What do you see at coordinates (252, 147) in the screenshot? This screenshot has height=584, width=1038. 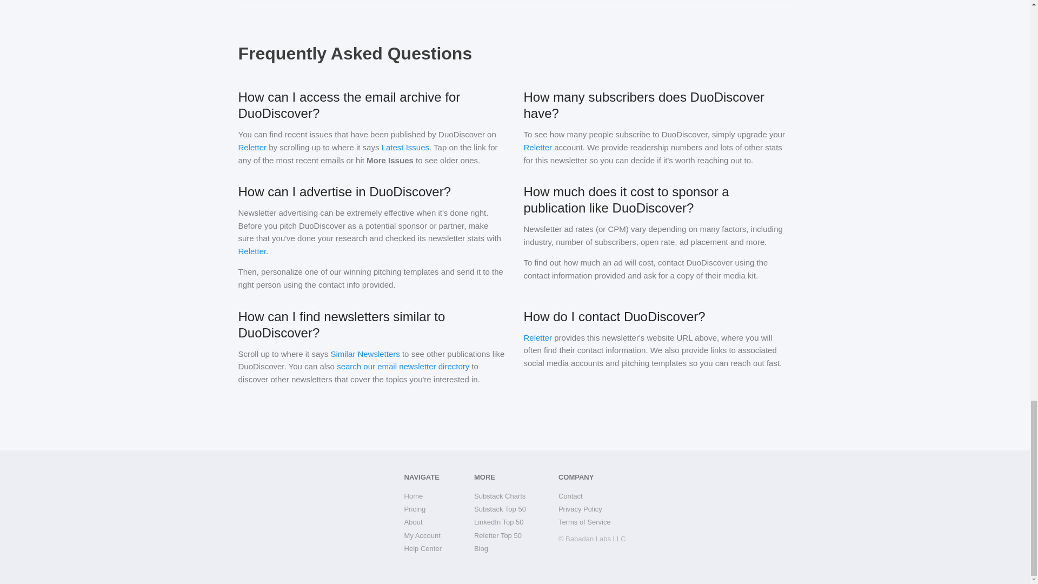 I see `Reletter` at bounding box center [252, 147].